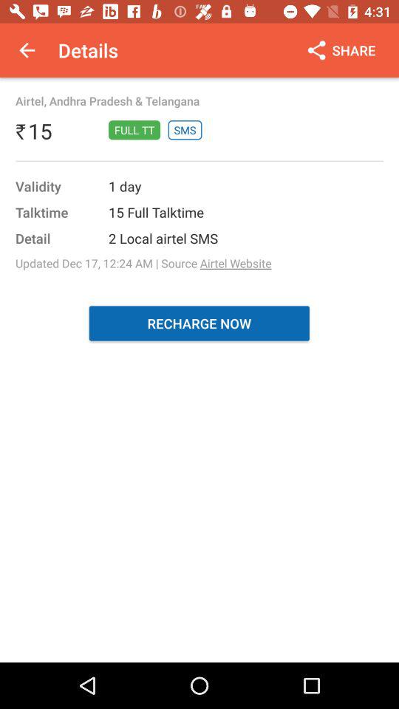  What do you see at coordinates (199, 323) in the screenshot?
I see `turn off recharge now` at bounding box center [199, 323].